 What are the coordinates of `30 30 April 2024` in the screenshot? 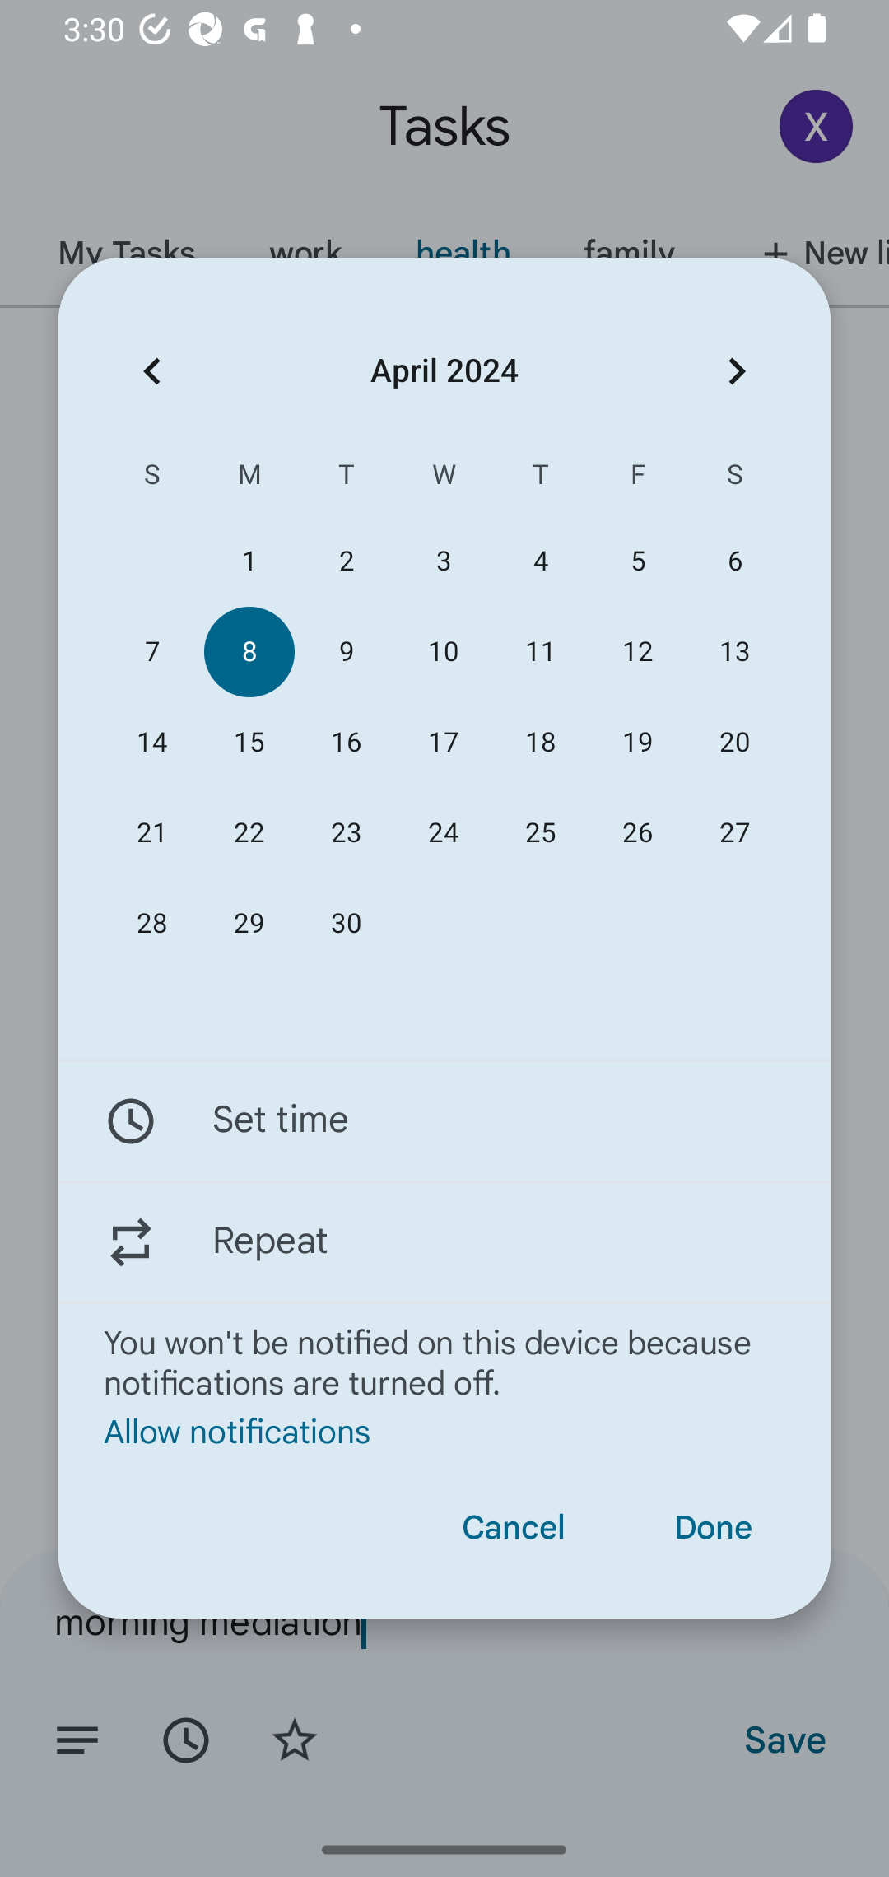 It's located at (346, 924).